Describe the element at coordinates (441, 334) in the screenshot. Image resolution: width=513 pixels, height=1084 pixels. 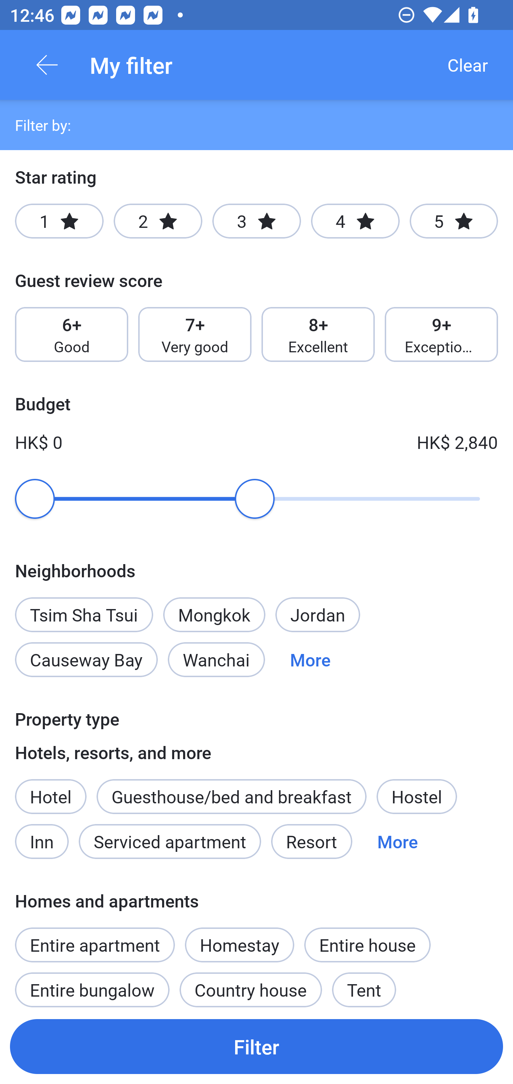
I see `9+ Exceptional` at that location.